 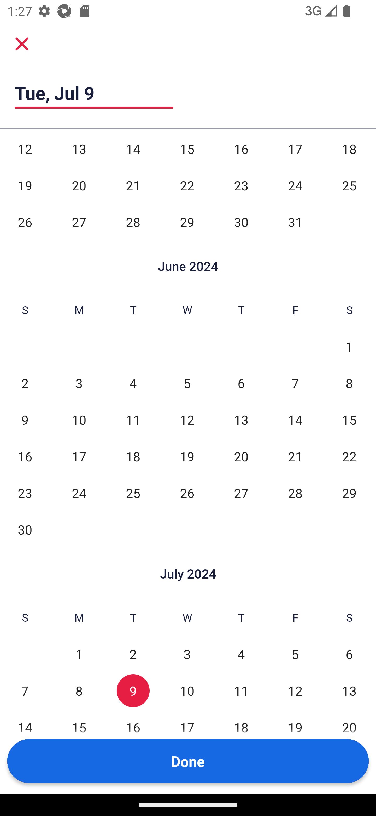 I want to click on 19 Sun, May 19, Not Selected, so click(x=25, y=186).